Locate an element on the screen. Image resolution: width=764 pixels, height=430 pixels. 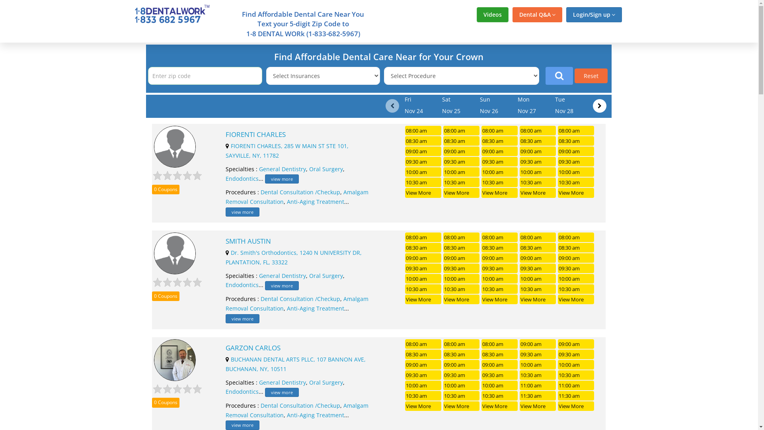
View More is located at coordinates (576, 406).